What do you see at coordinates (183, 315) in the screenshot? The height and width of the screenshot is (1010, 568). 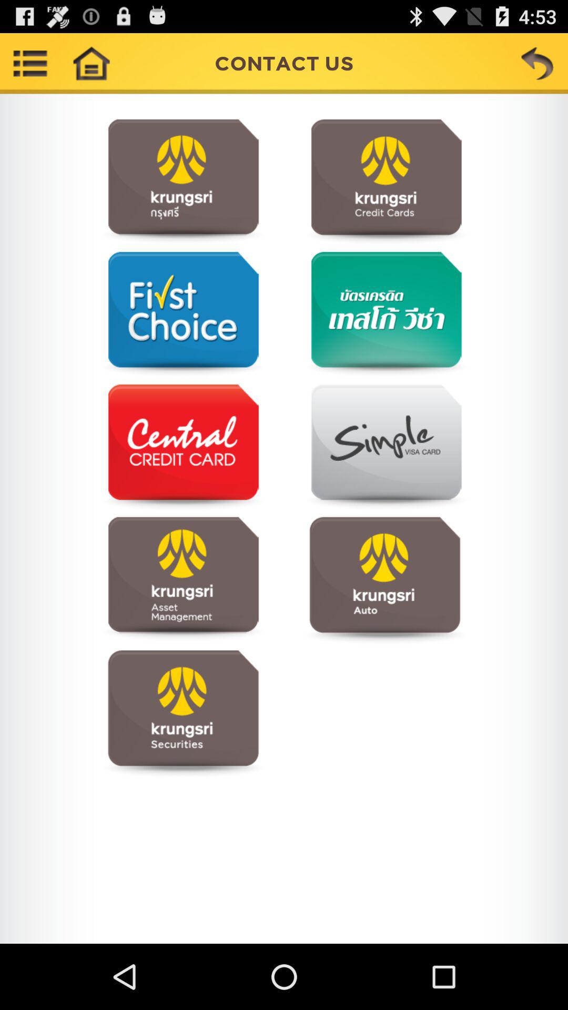 I see `open first choice` at bounding box center [183, 315].